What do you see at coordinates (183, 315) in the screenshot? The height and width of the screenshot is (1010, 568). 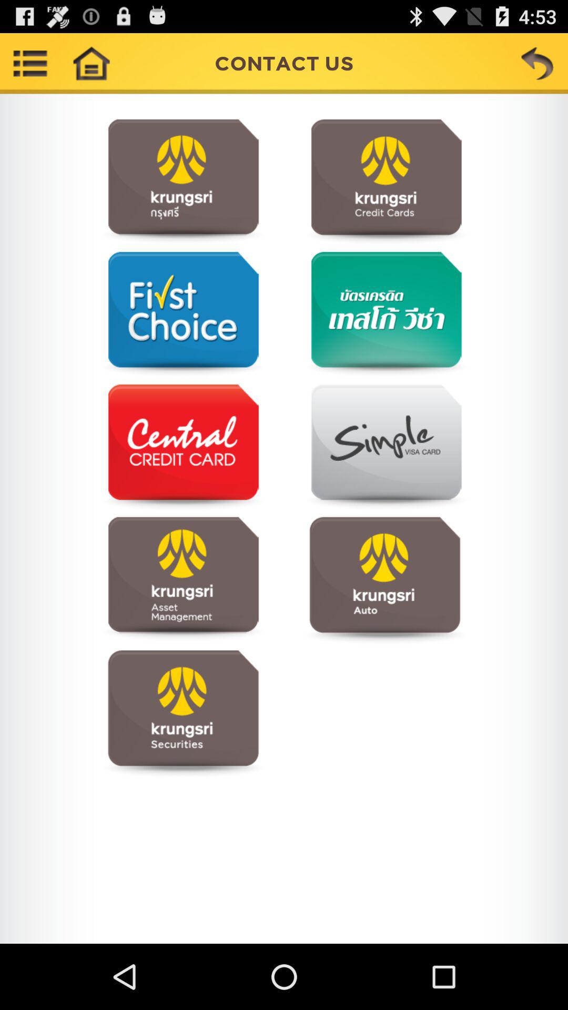 I see `open first choice` at bounding box center [183, 315].